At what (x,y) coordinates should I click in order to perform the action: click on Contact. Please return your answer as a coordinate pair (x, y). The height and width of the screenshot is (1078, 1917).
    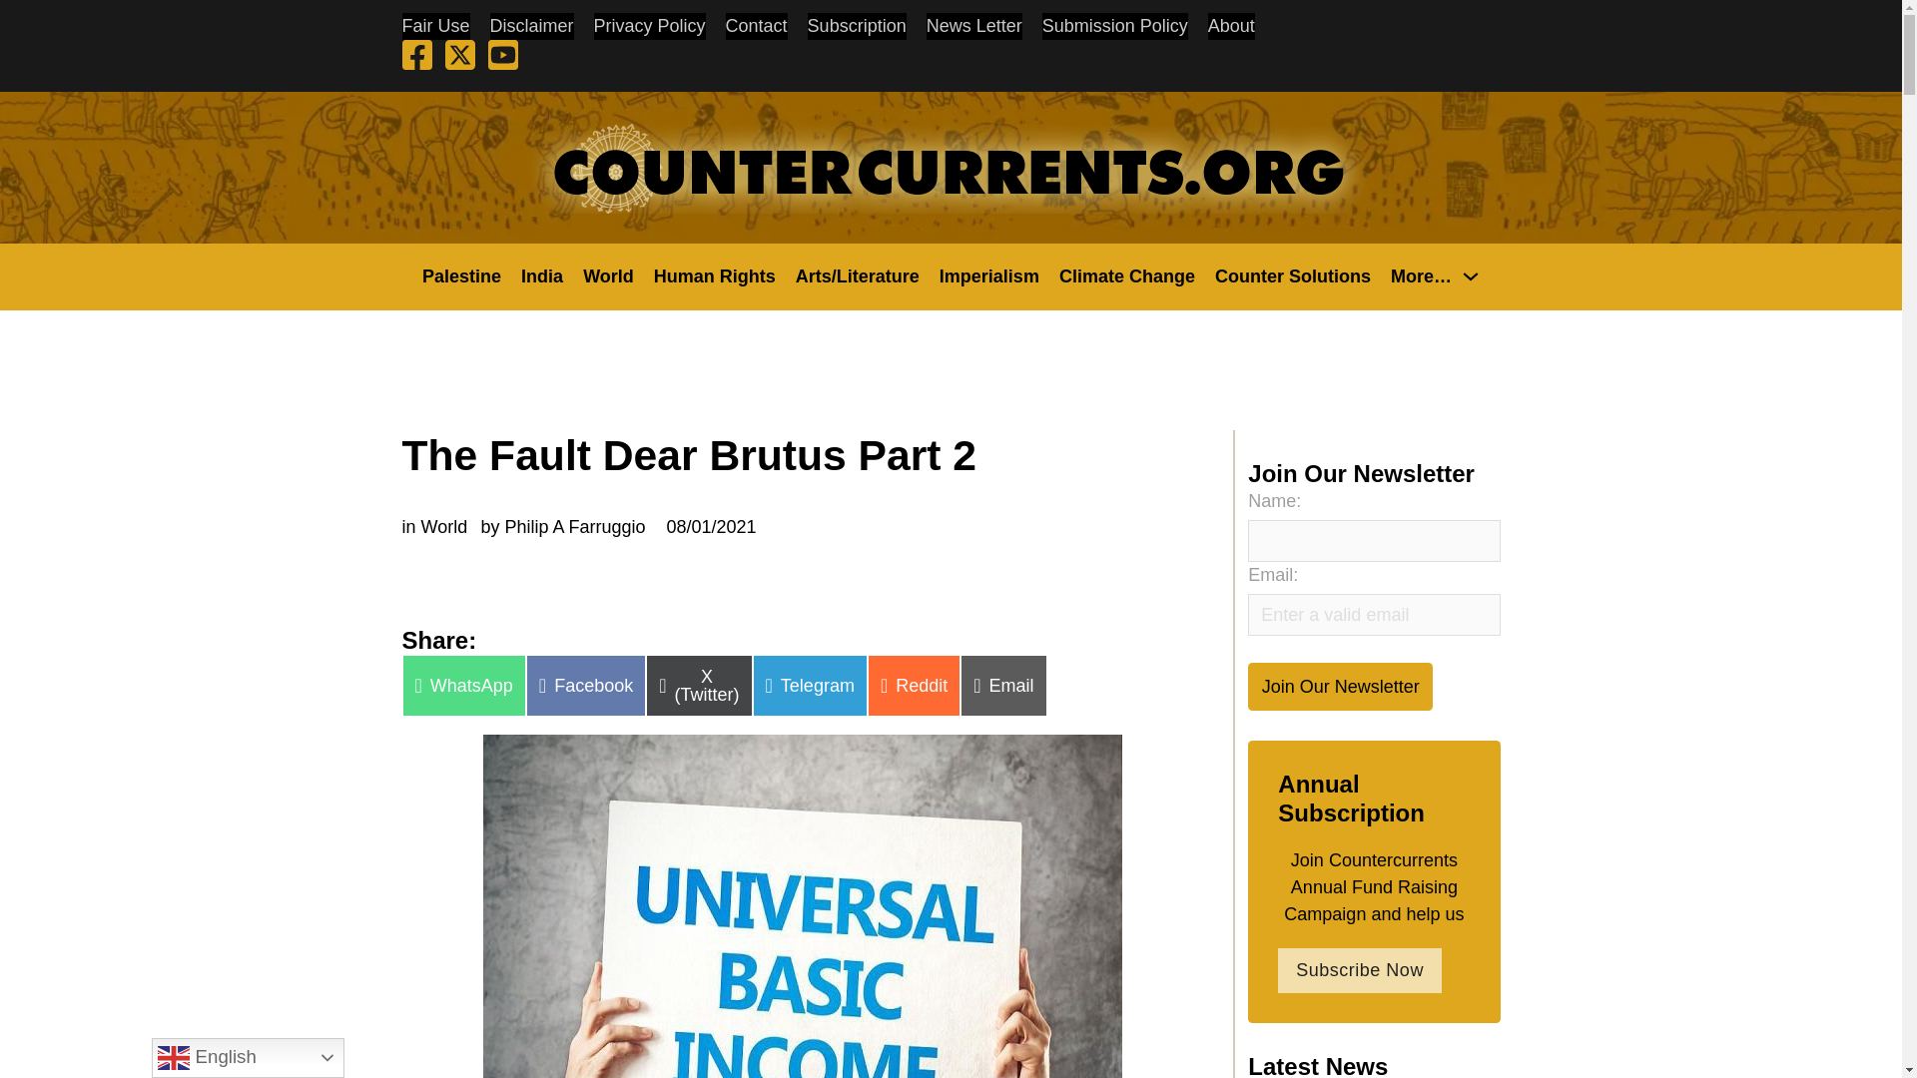
    Looking at the image, I should click on (757, 26).